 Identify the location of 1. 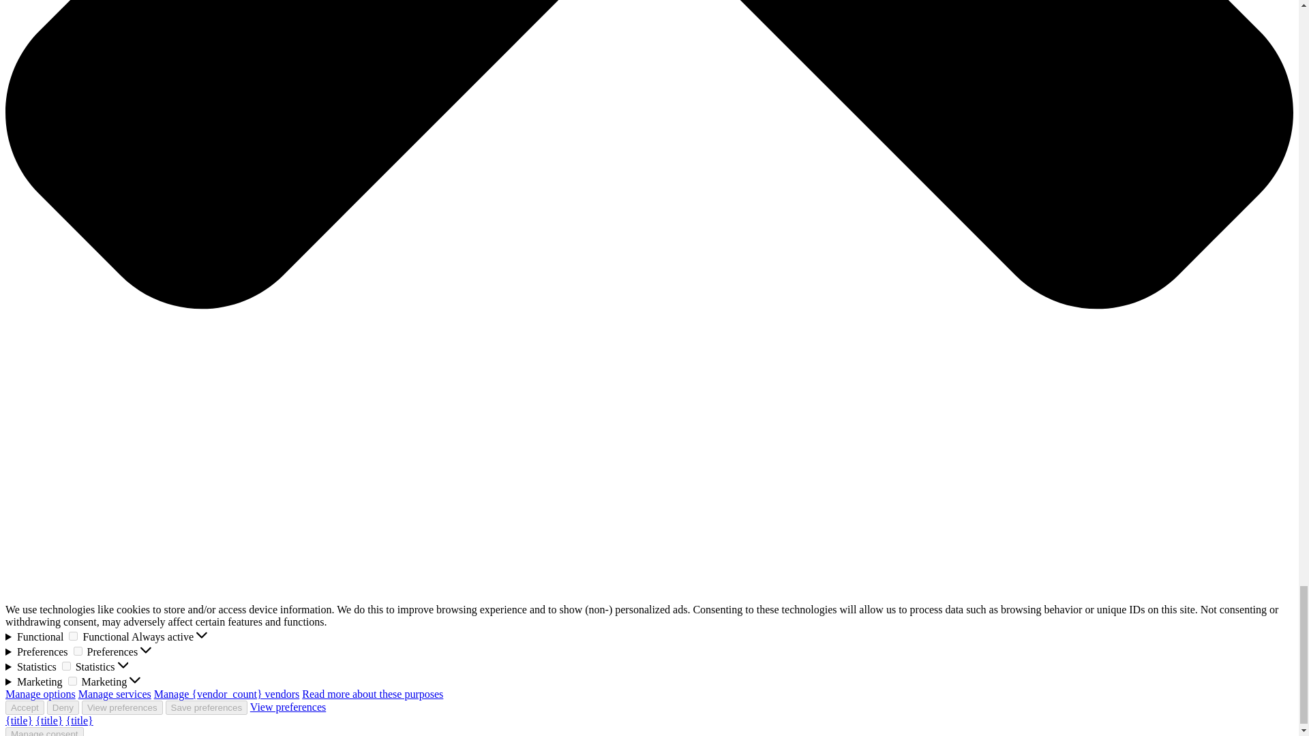
(73, 635).